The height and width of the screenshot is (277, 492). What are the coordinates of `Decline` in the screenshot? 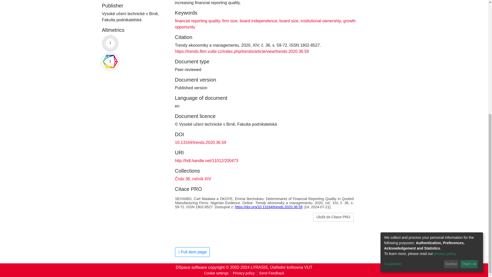 It's located at (451, 72).